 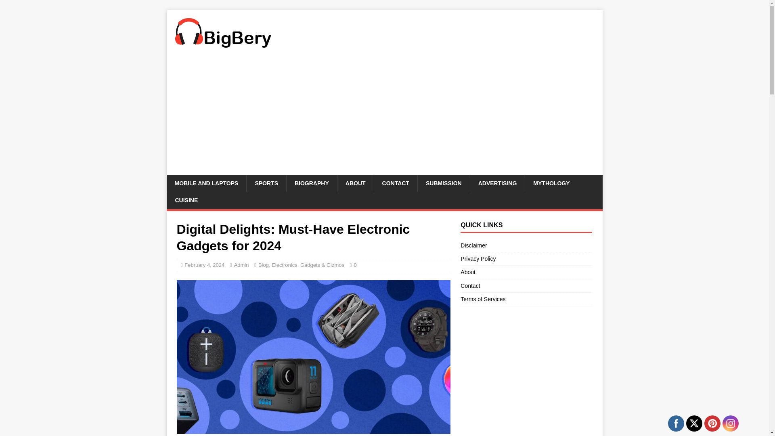 I want to click on ADVERTISING, so click(x=497, y=183).